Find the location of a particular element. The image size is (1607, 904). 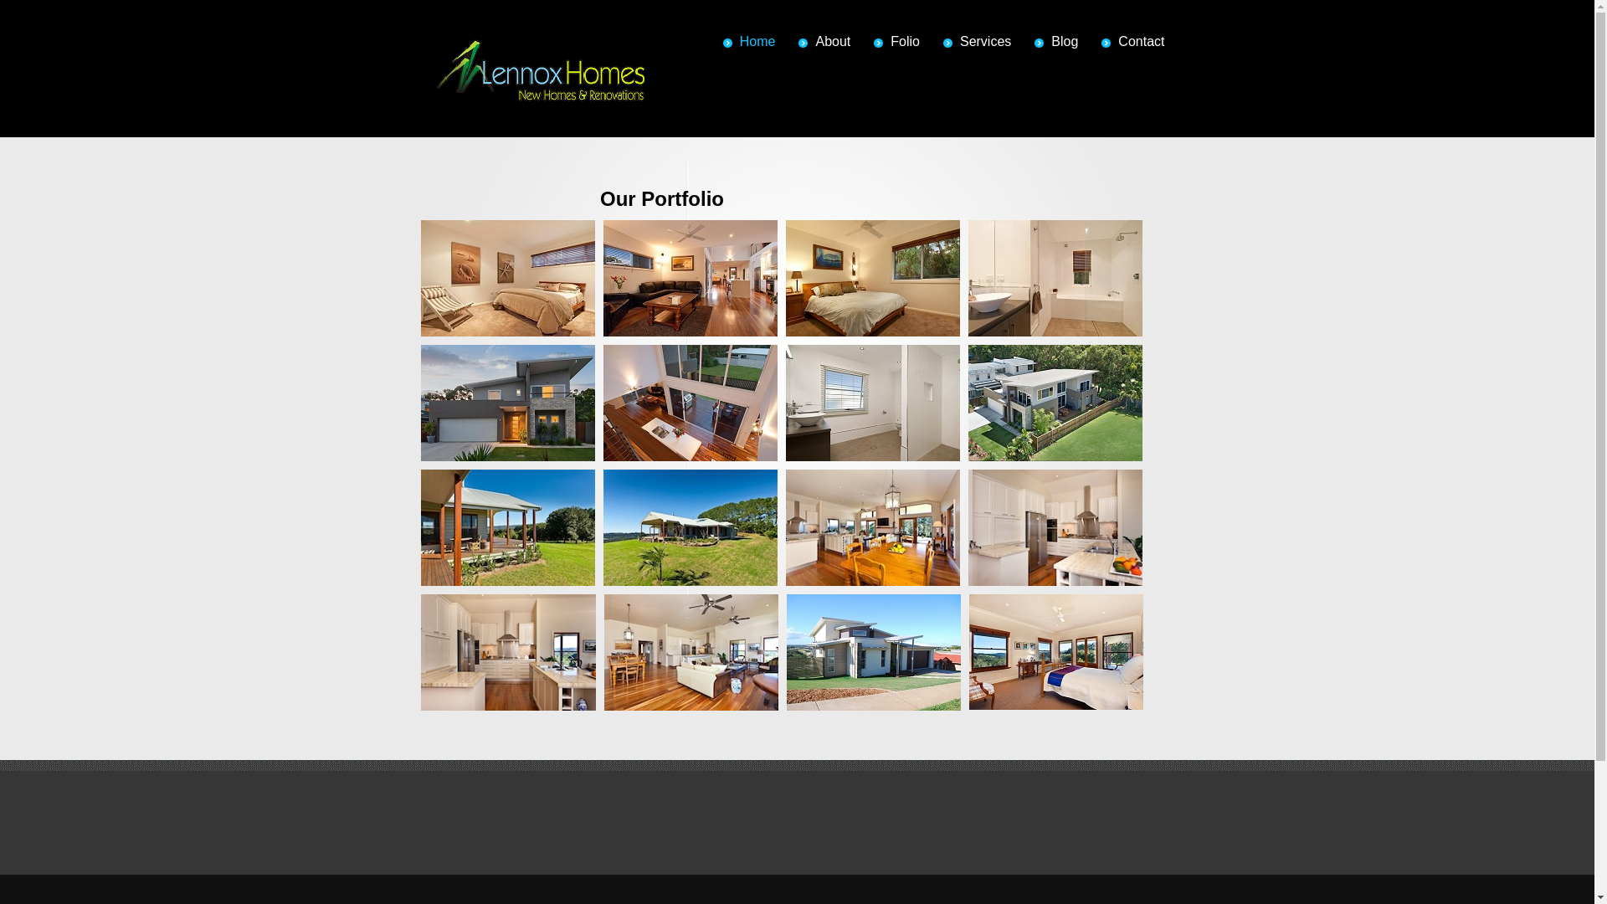

Home is located at coordinates (750, 42).